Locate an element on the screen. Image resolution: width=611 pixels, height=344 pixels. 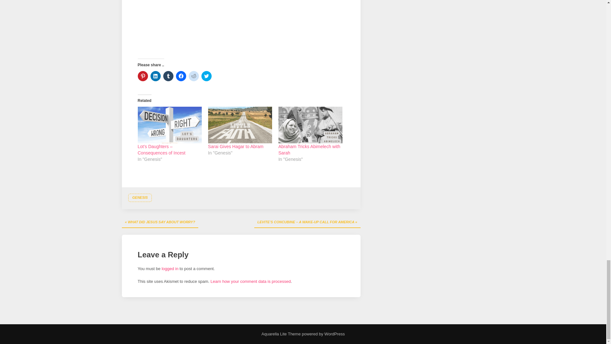
Sarai Gives Hagar to Abram is located at coordinates (235, 147).